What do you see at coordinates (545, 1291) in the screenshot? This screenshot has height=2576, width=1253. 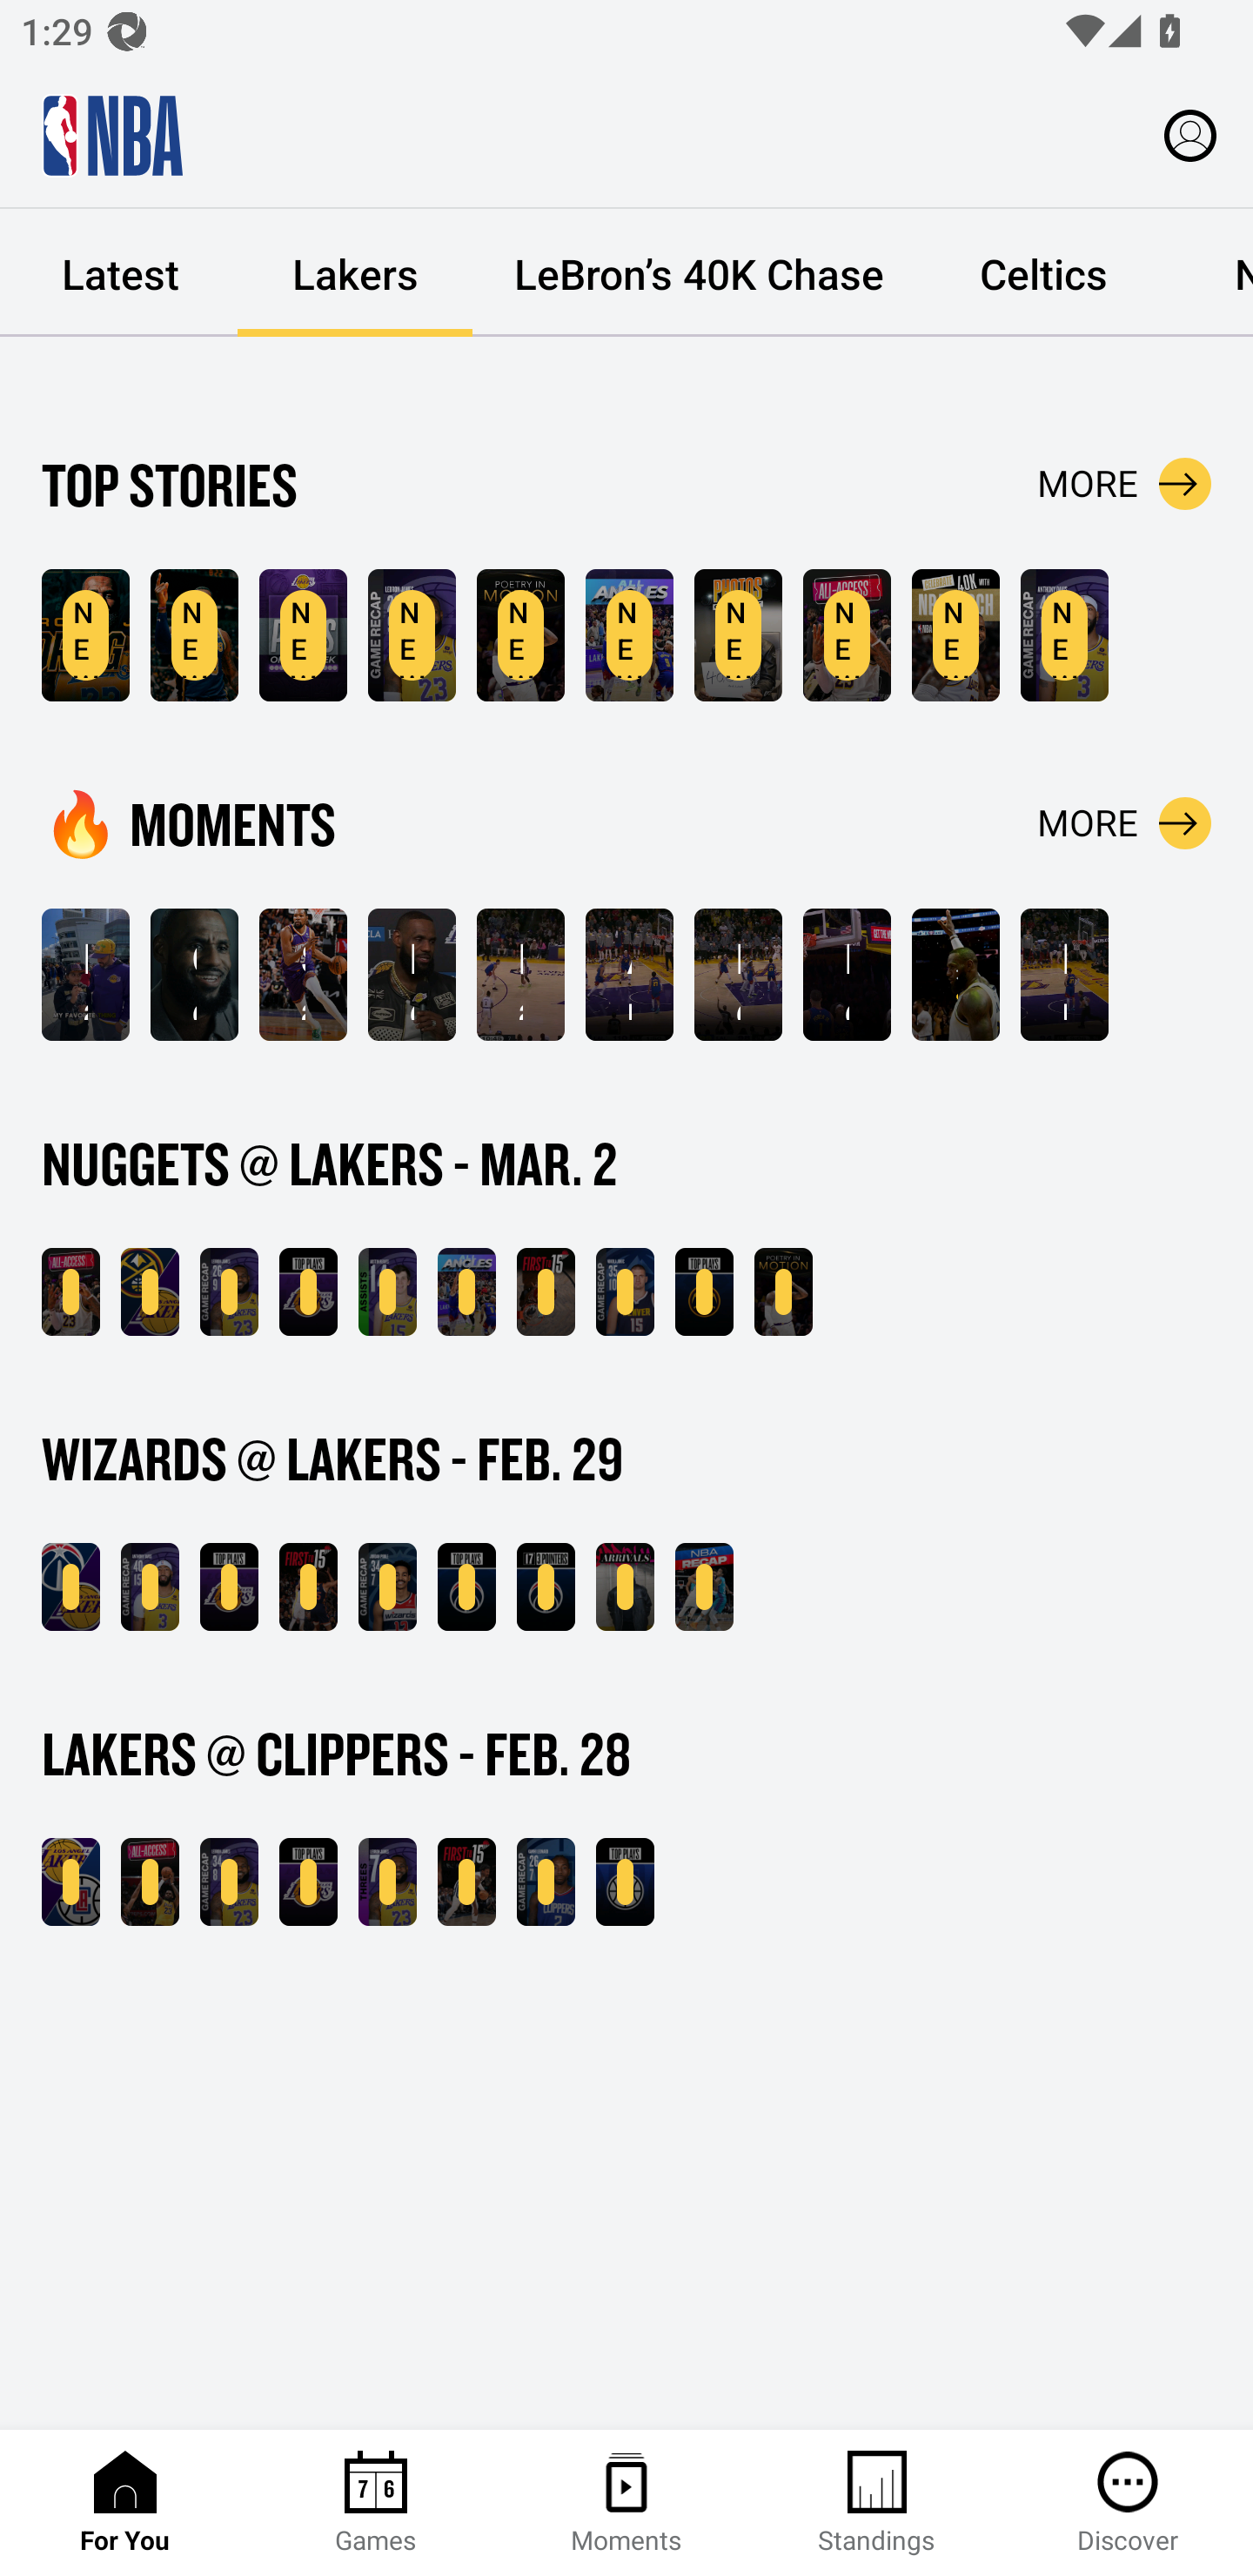 I see `First To 15 Mar. 2nd NEW` at bounding box center [545, 1291].